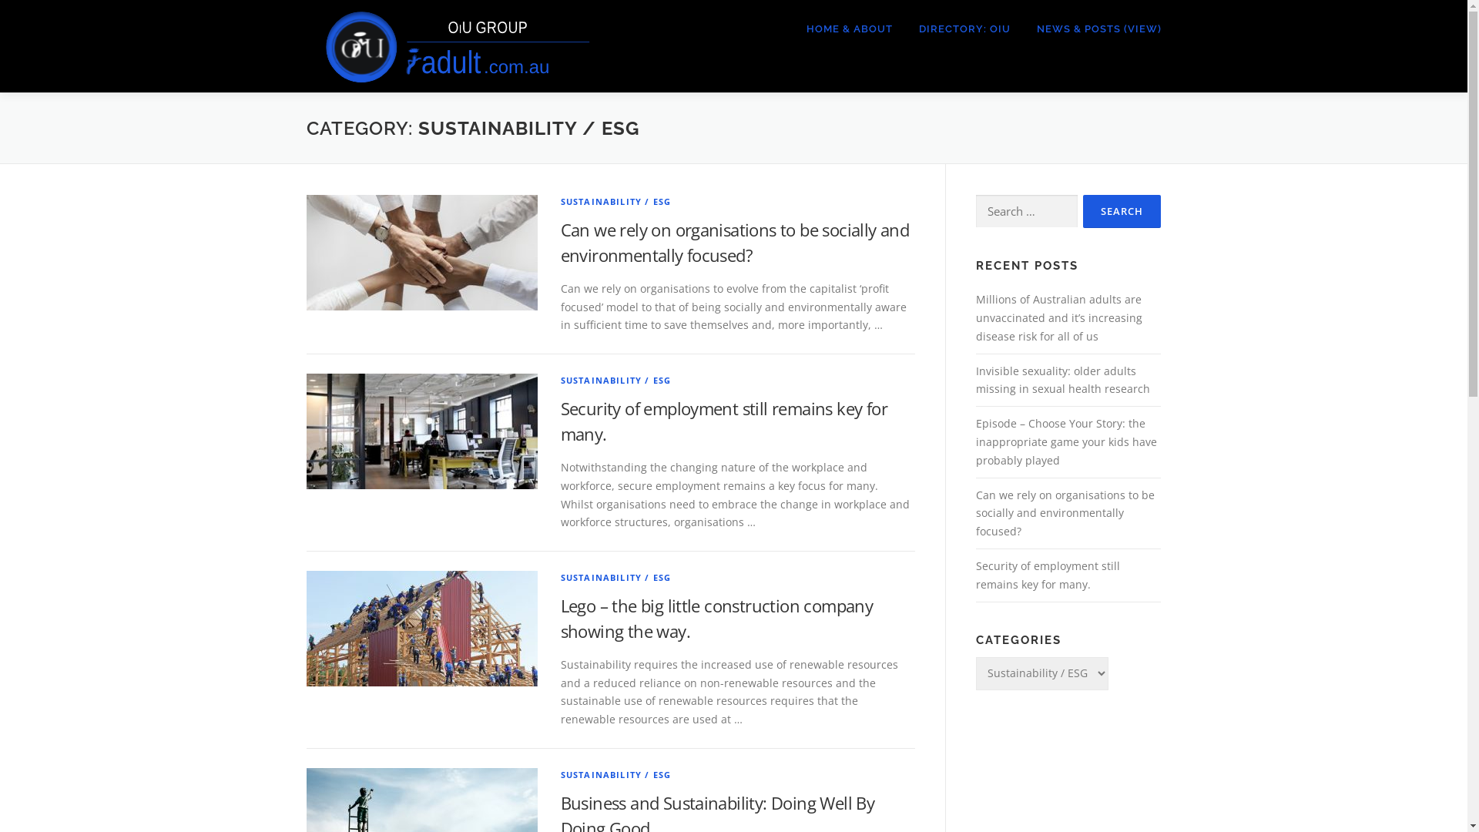  Describe the element at coordinates (1122, 211) in the screenshot. I see `Search` at that location.